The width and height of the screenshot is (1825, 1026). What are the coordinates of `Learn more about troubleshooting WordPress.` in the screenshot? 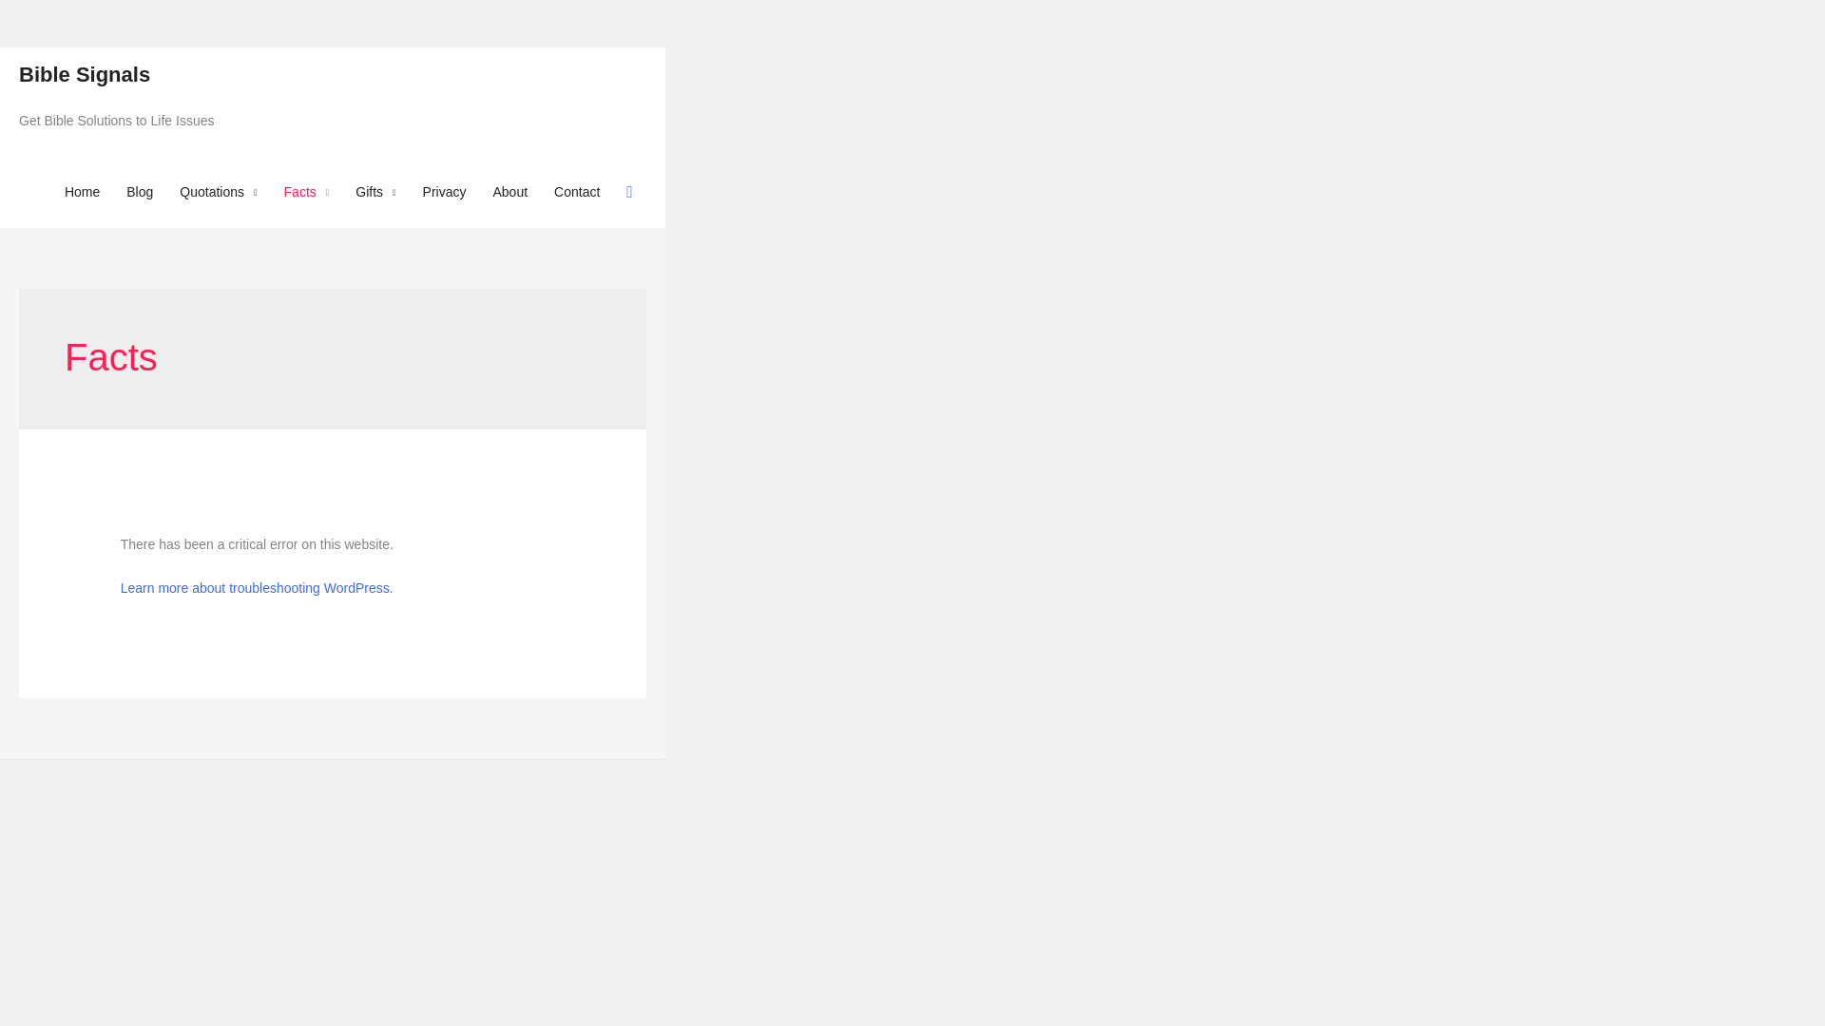 It's located at (257, 588).